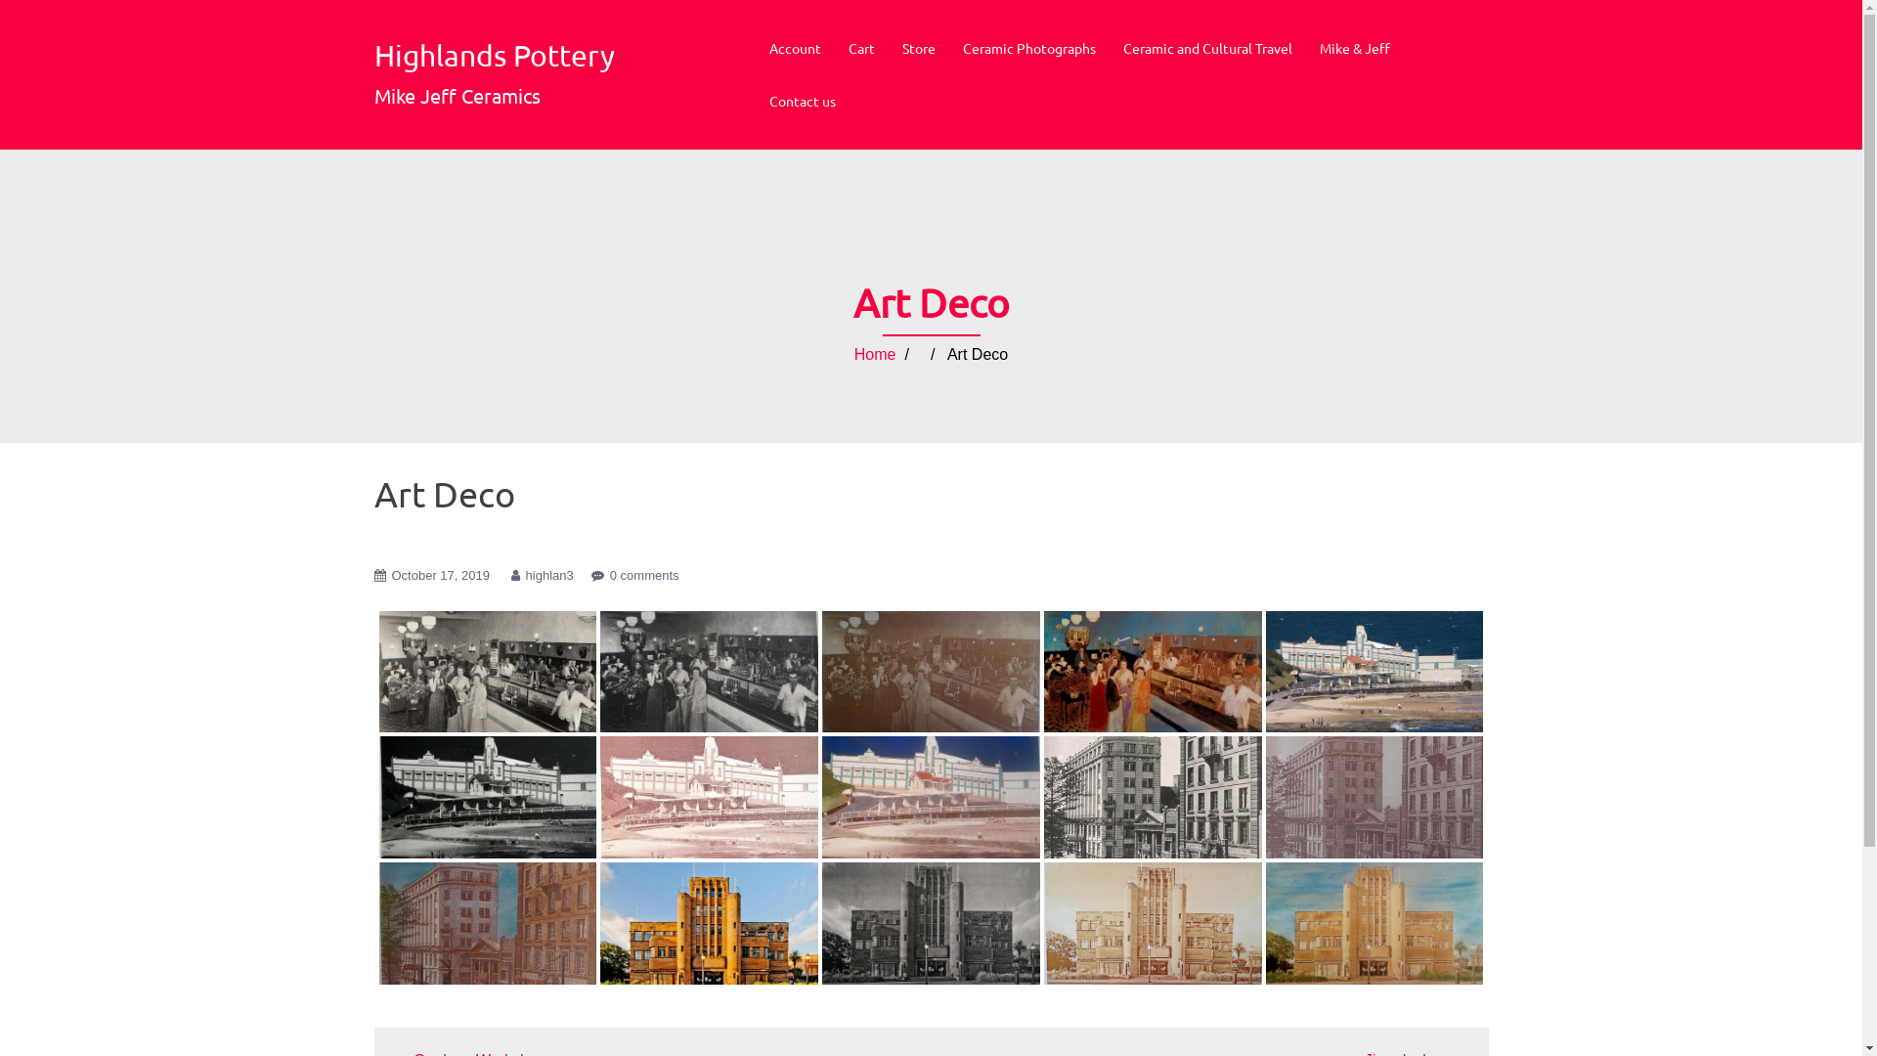 This screenshot has width=1877, height=1056. Describe the element at coordinates (931, 672) in the screenshot. I see `Victoria Cafe decal fired` at that location.